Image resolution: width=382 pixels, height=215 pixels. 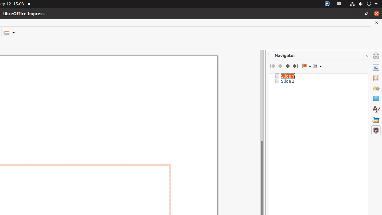 What do you see at coordinates (376, 78) in the screenshot?
I see `Slide Transition` at bounding box center [376, 78].